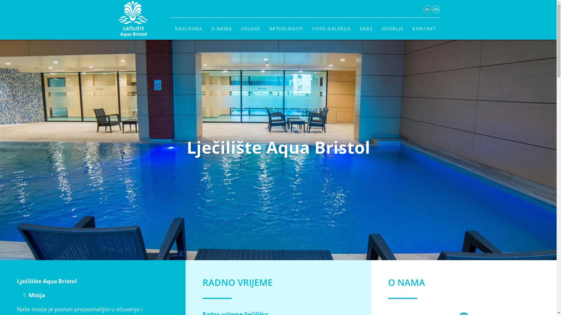 The image size is (561, 315). What do you see at coordinates (251, 29) in the screenshot?
I see `USLUGE` at bounding box center [251, 29].